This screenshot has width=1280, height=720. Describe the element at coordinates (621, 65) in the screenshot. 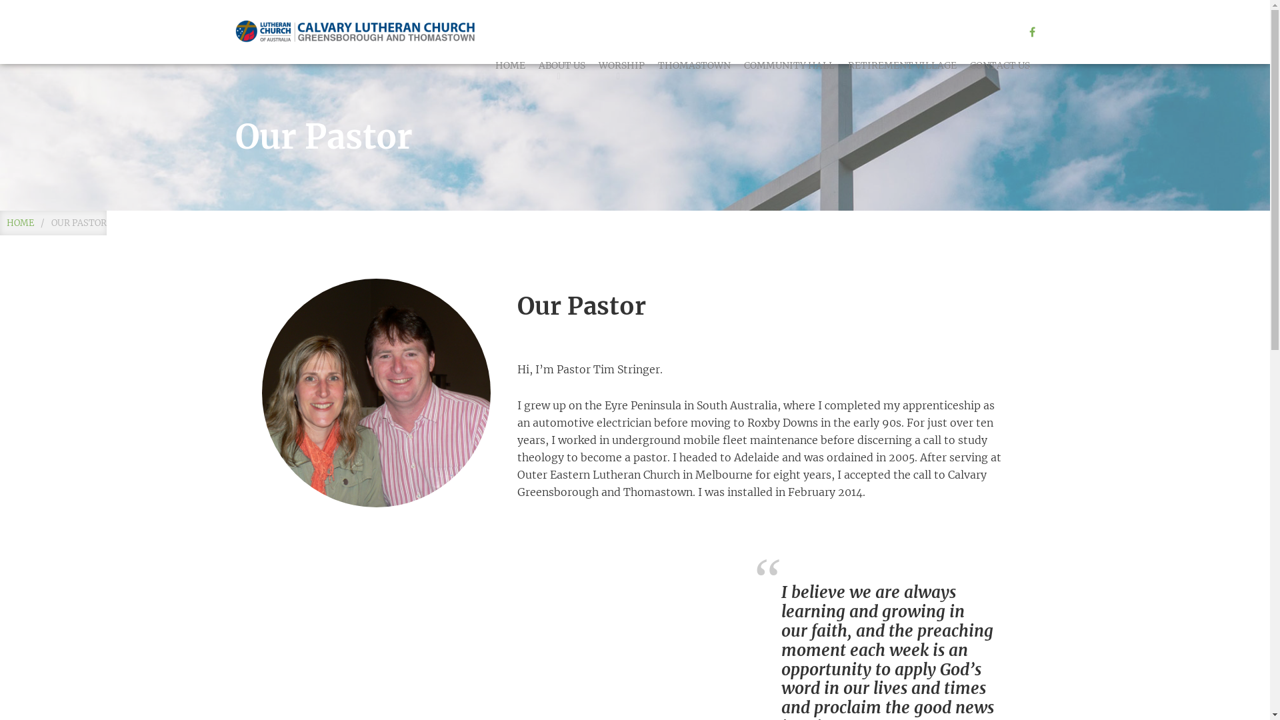

I see `WORSHIP` at that location.